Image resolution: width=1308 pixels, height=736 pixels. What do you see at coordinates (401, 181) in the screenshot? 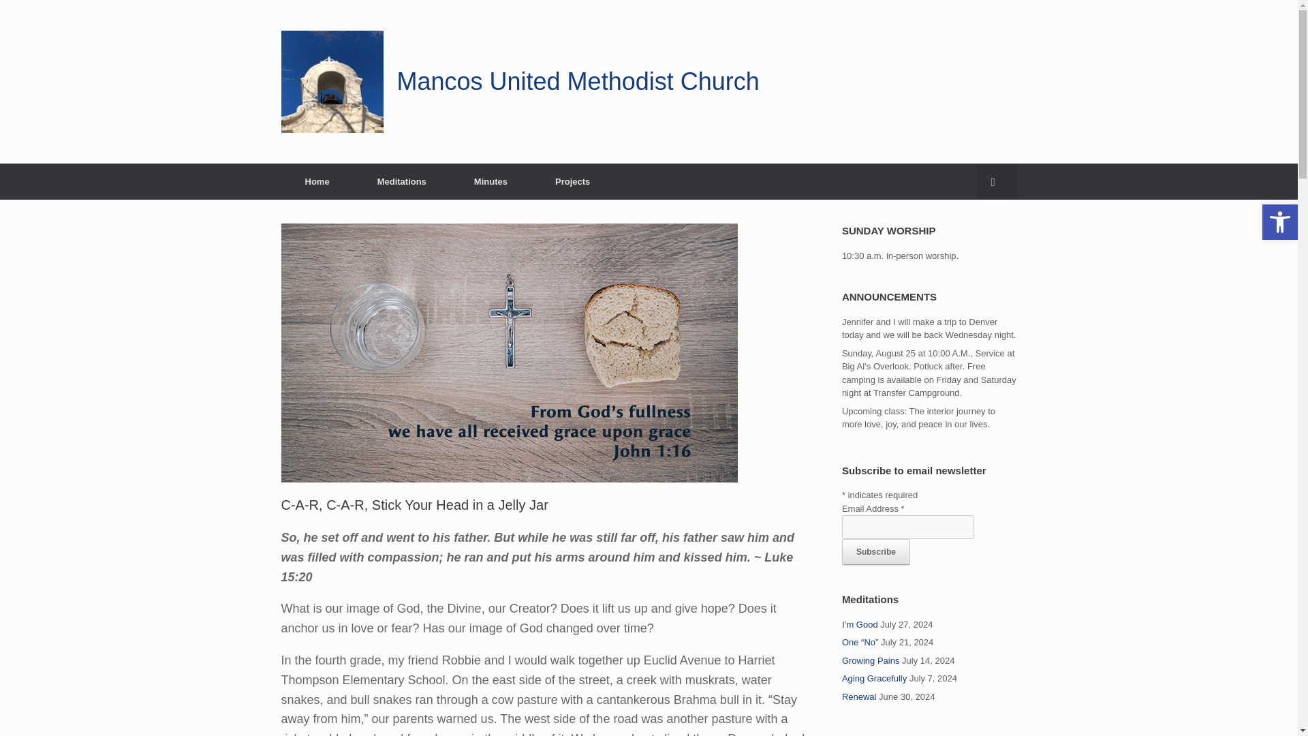
I see `Meditations` at bounding box center [401, 181].